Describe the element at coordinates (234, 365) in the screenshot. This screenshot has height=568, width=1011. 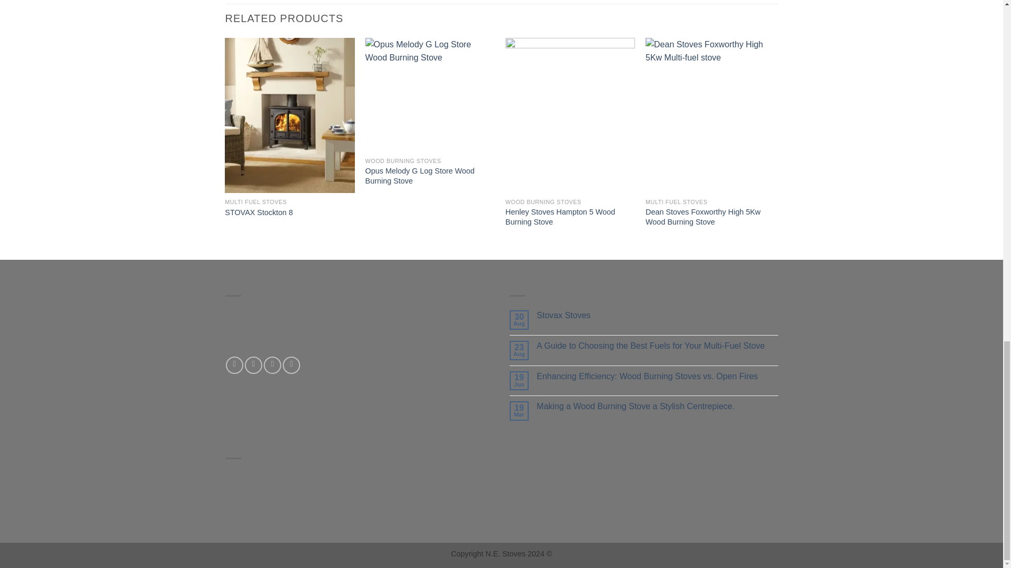
I see `Follow on Facebook` at that location.